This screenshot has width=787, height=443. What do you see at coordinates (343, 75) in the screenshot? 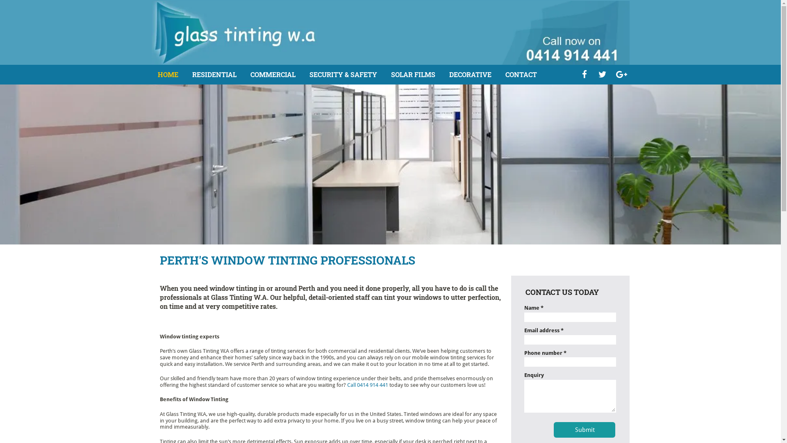
I see `SECURITY & SAFETY` at bounding box center [343, 75].